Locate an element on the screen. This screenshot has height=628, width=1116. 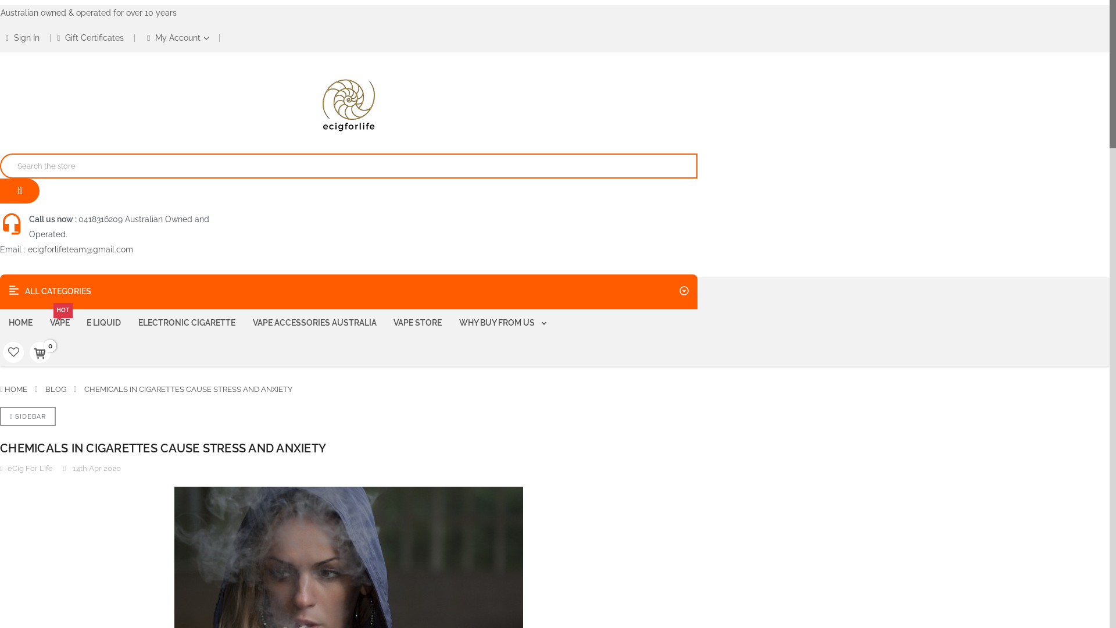
0 is located at coordinates (40, 352).